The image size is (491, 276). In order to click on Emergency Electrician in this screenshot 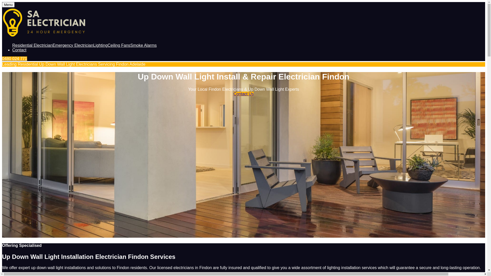, I will do `click(73, 45)`.